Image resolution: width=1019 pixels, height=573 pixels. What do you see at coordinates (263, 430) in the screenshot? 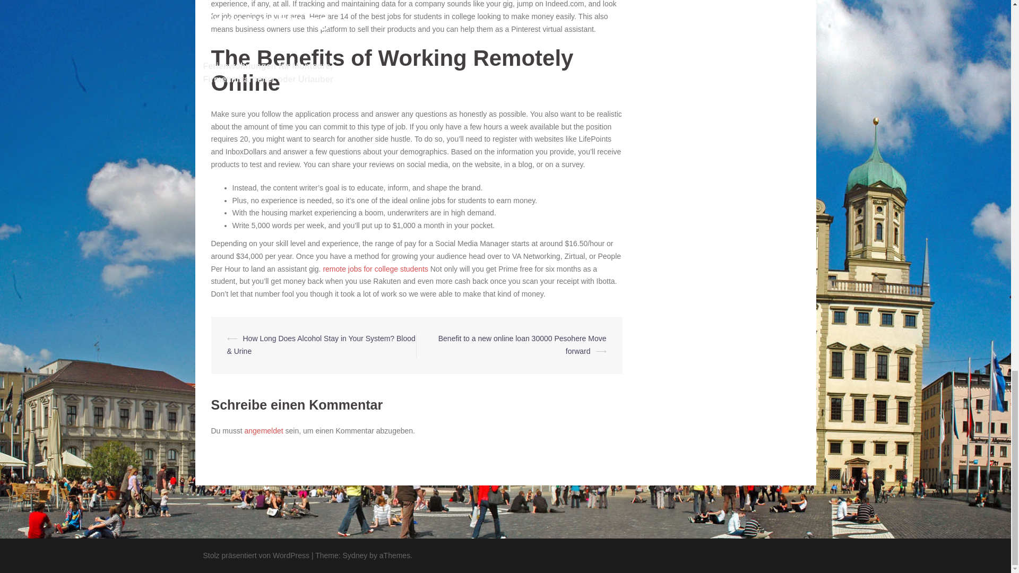
I see `angemeldet` at bounding box center [263, 430].